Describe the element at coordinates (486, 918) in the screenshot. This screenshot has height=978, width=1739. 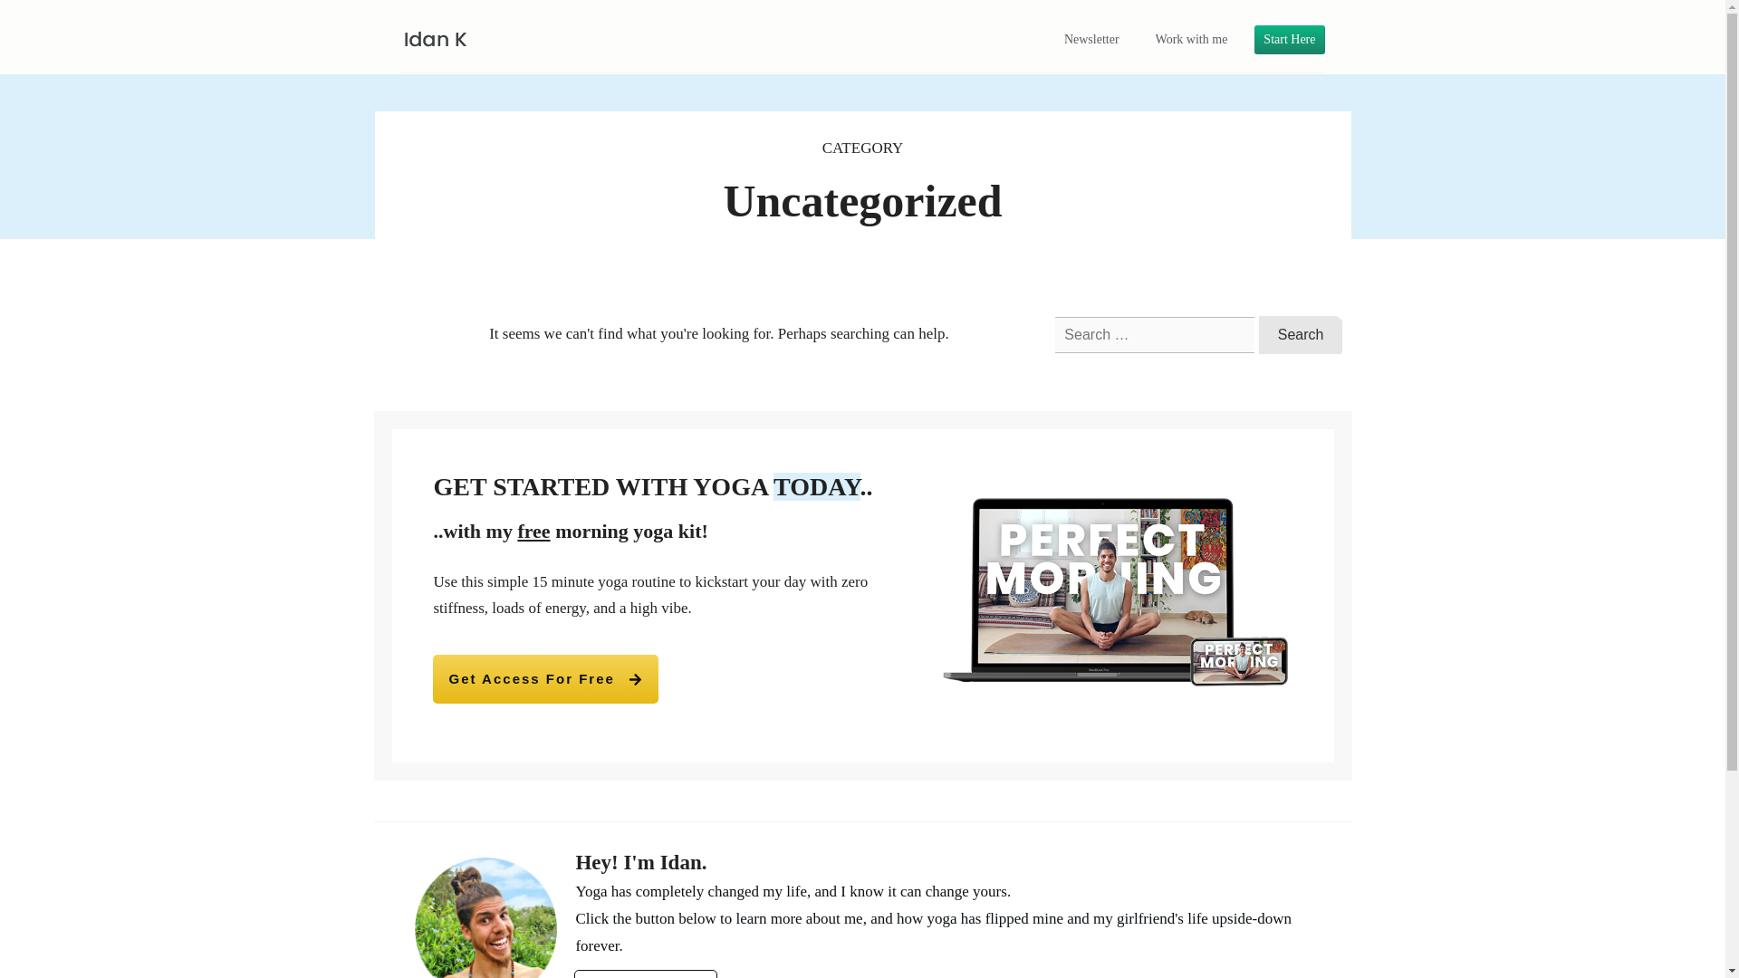
I see `idan-profile-image-trans-300px` at that location.